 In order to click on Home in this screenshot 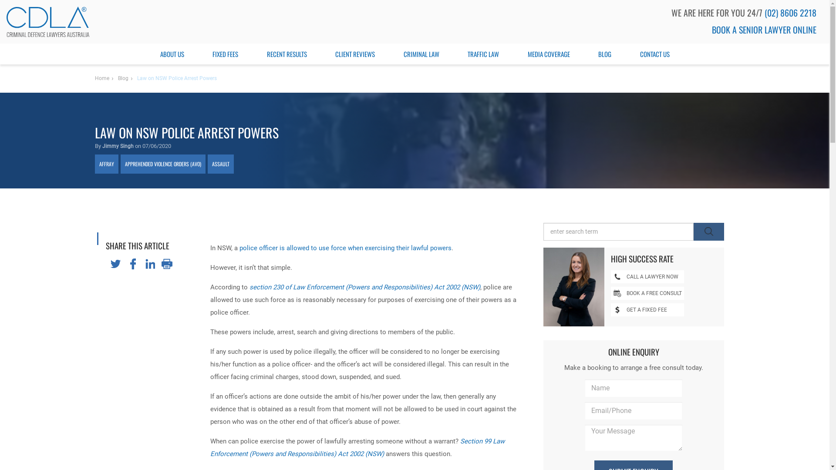, I will do `click(102, 78)`.